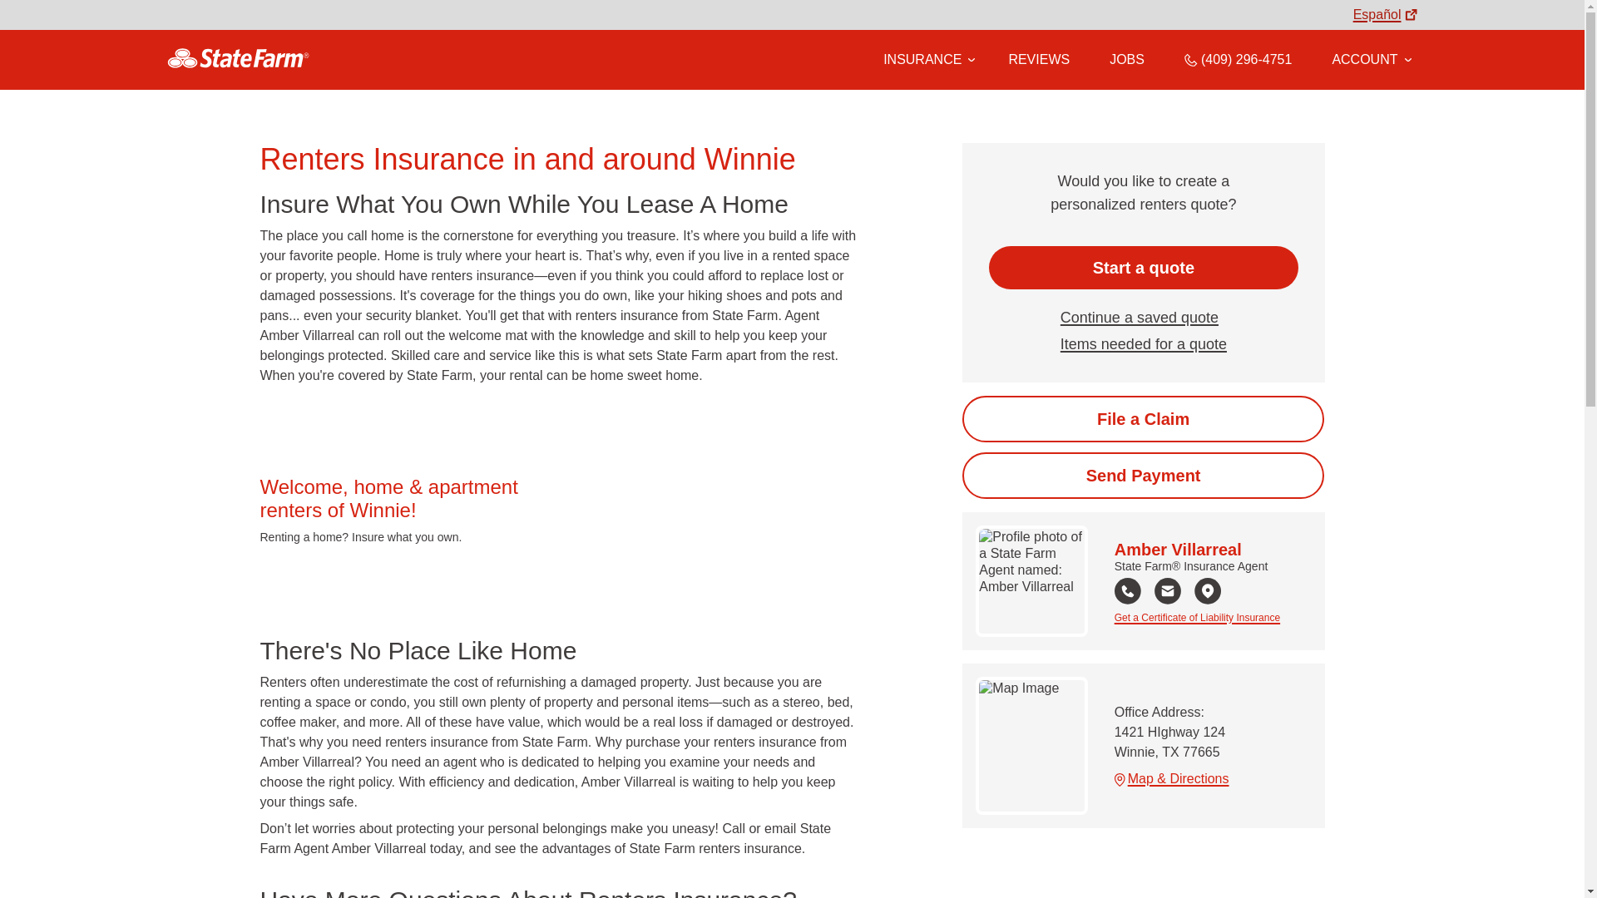 Image resolution: width=1597 pixels, height=898 pixels. Describe the element at coordinates (1127, 59) in the screenshot. I see `JOBS` at that location.